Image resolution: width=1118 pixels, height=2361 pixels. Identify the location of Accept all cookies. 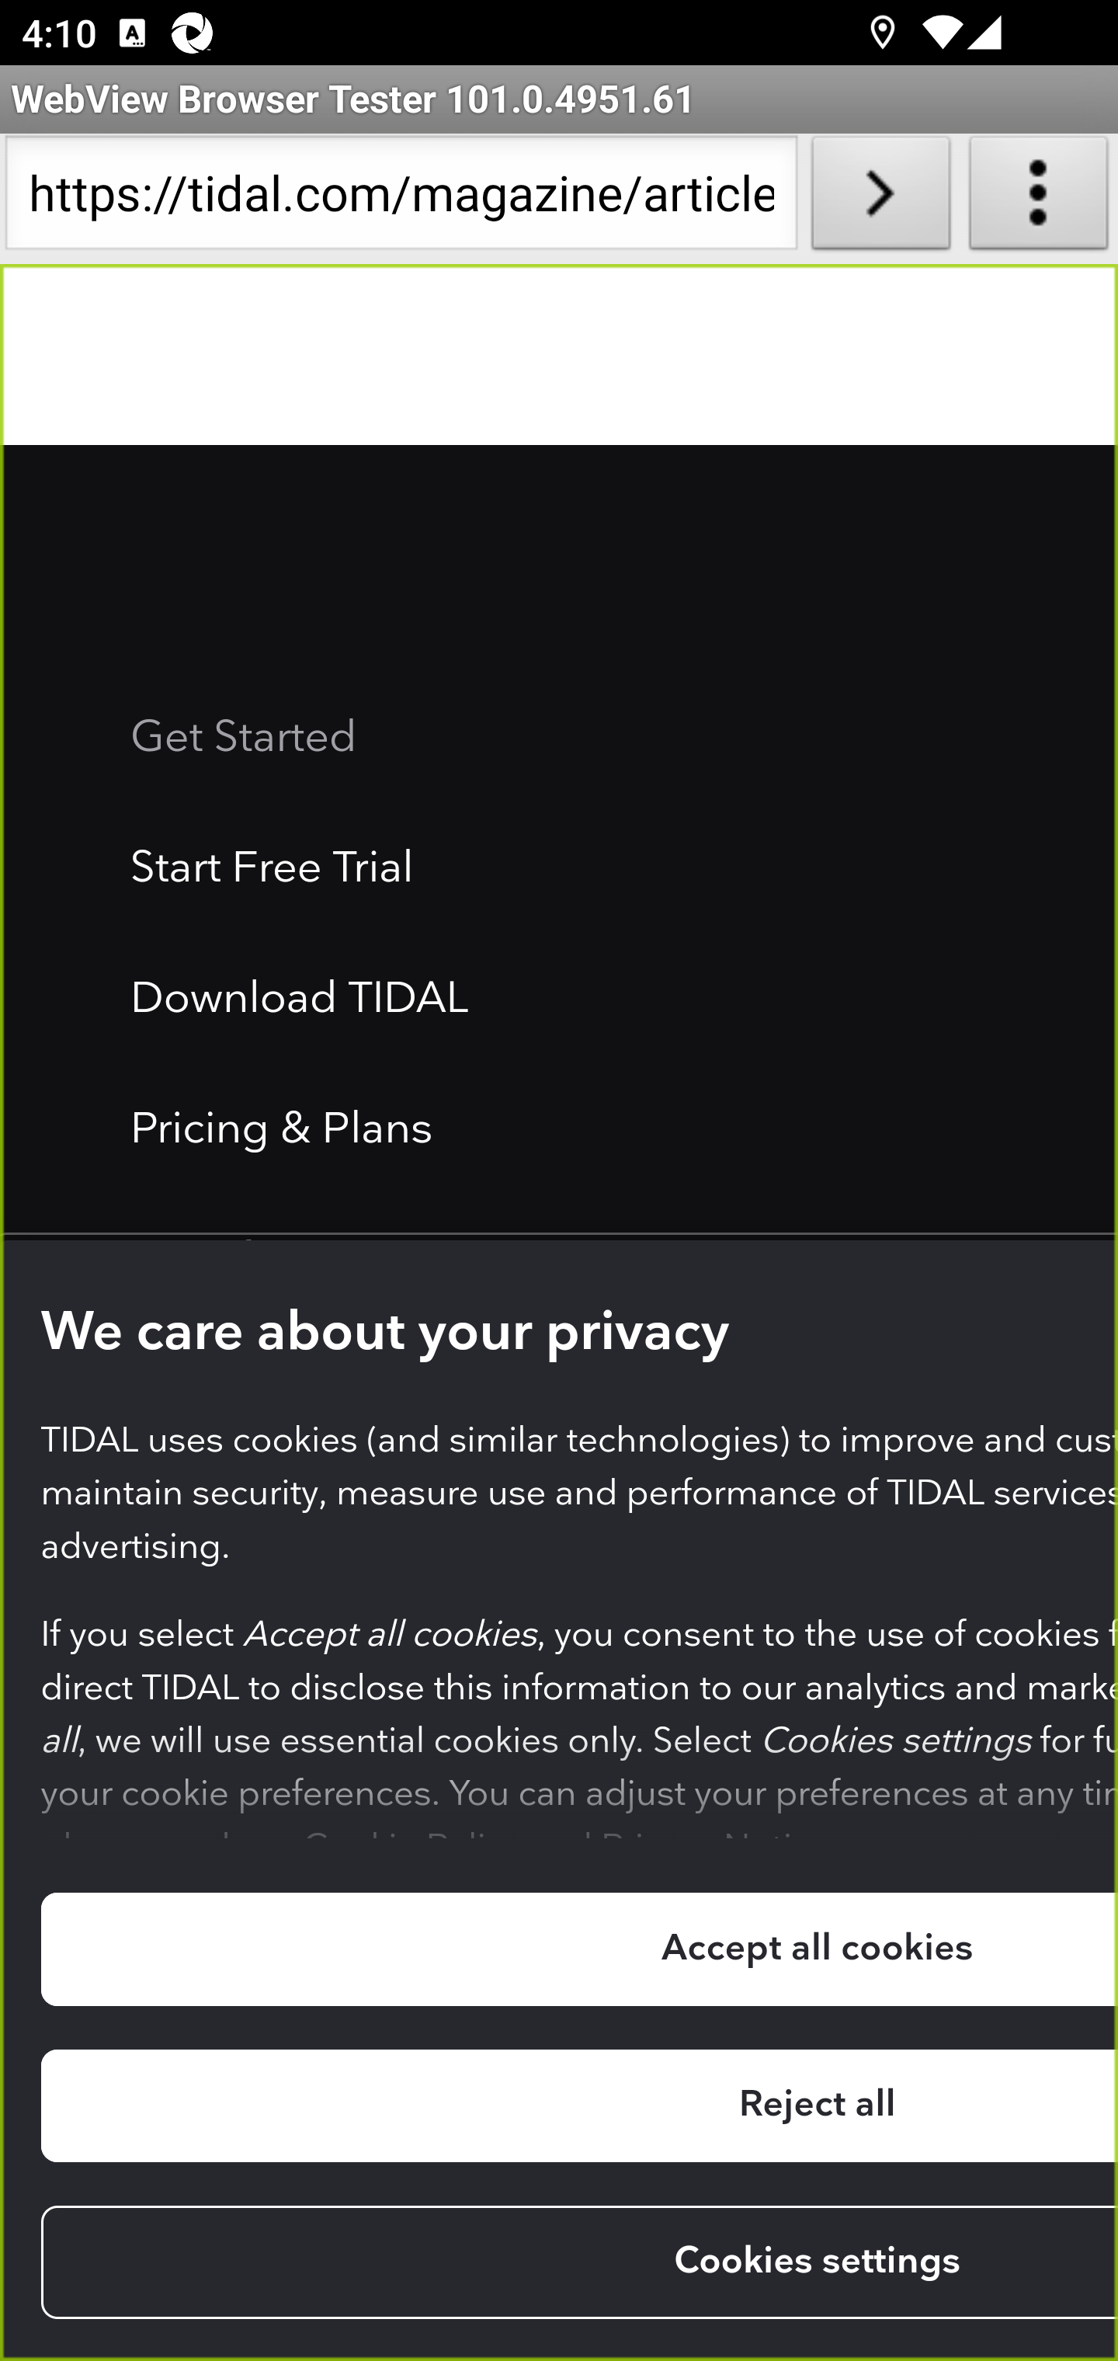
(578, 1950).